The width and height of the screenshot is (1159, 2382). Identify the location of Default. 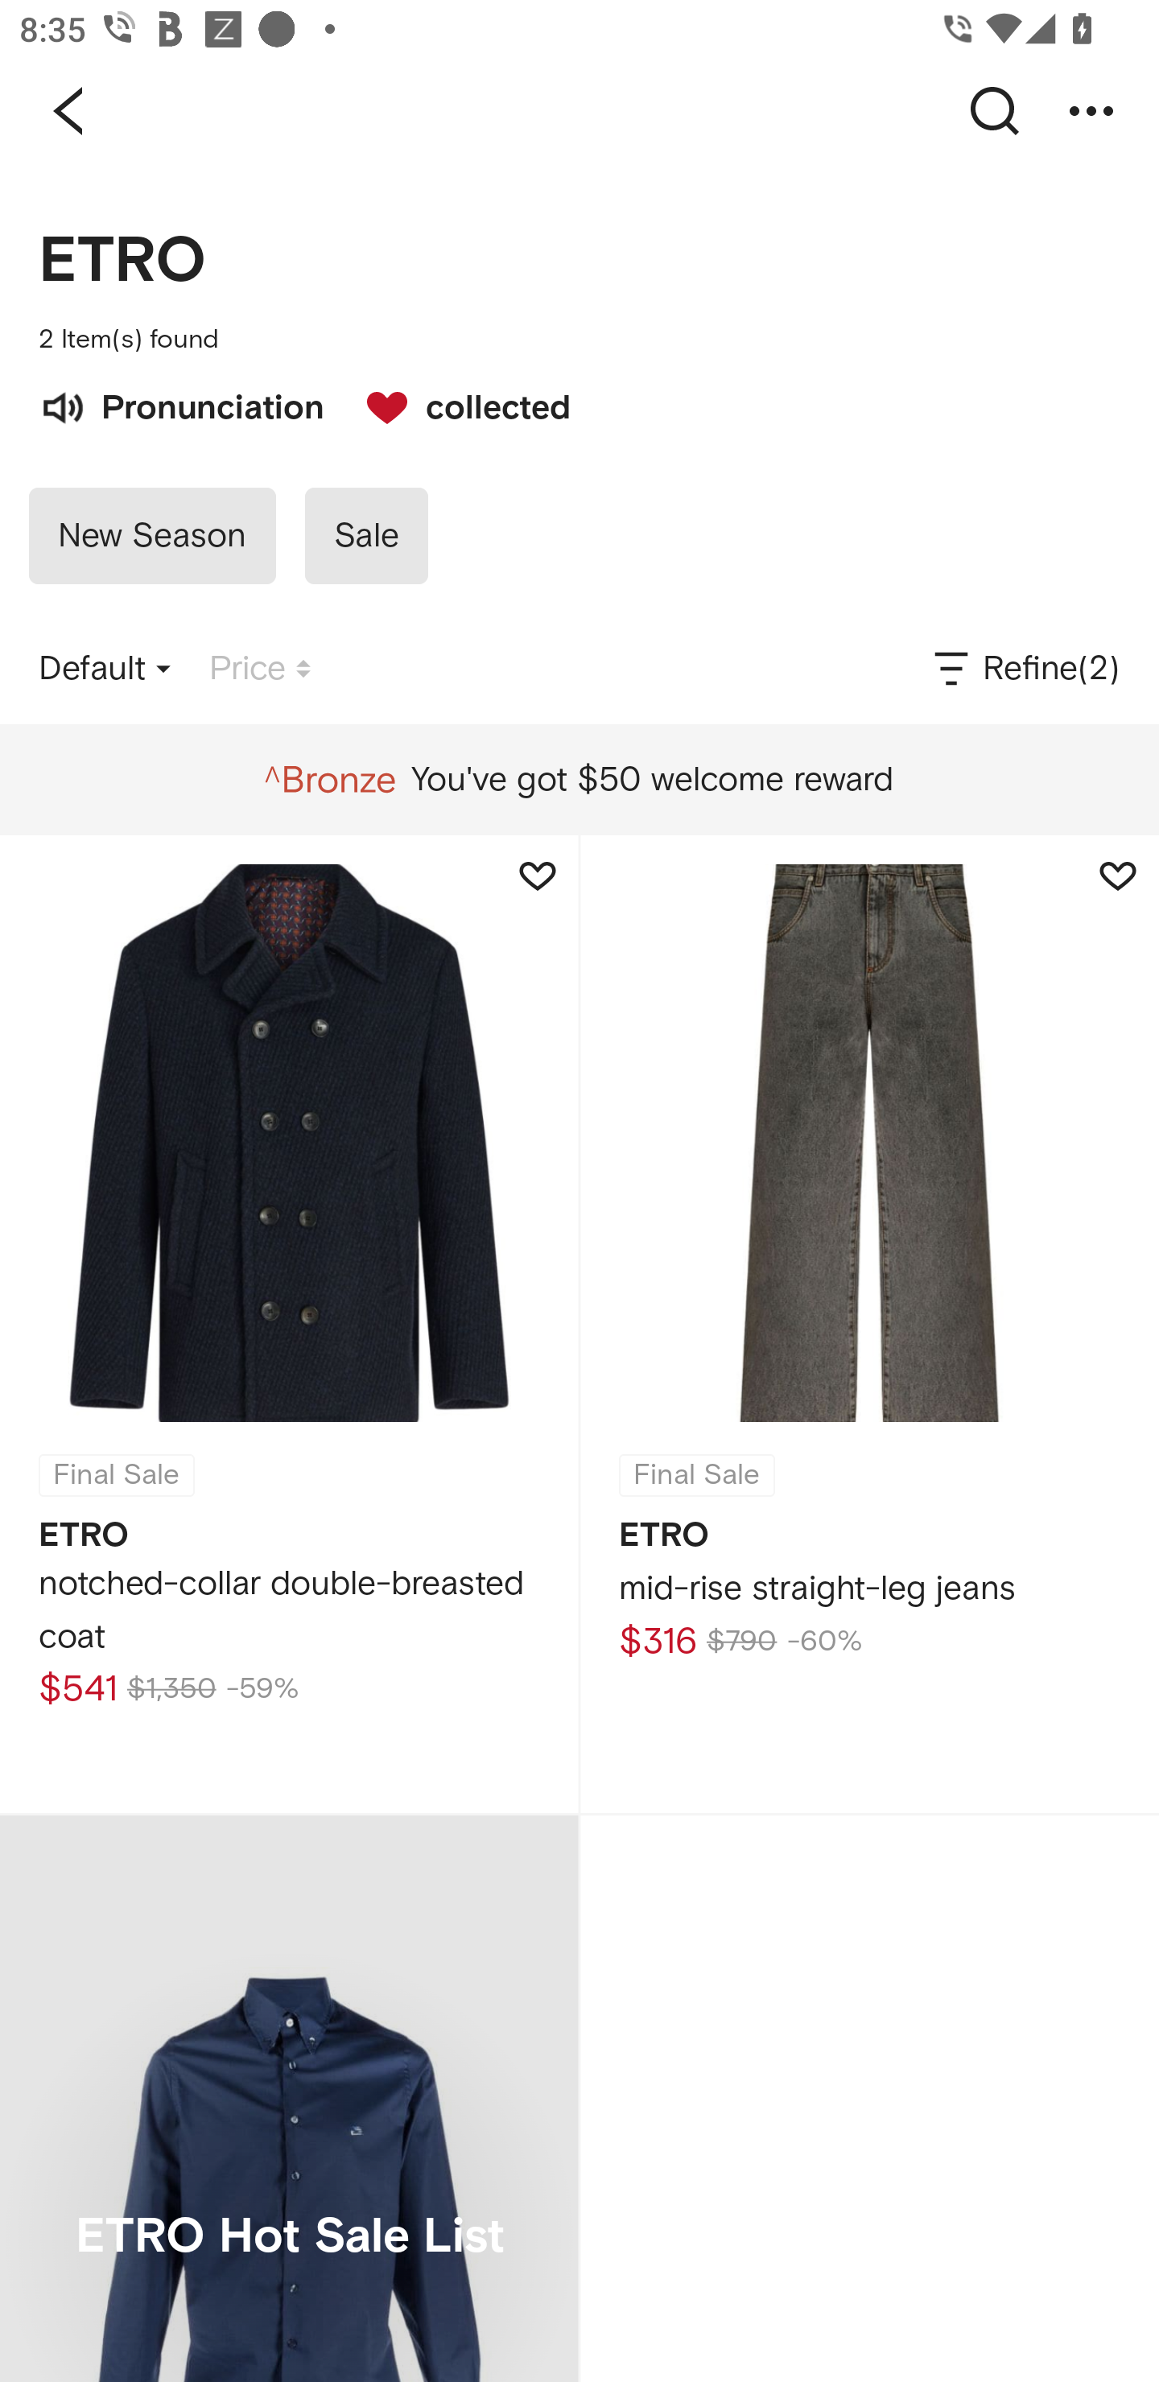
(105, 669).